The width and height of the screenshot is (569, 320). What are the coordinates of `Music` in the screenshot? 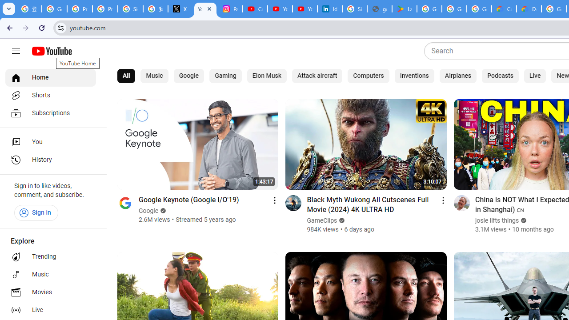 It's located at (154, 76).